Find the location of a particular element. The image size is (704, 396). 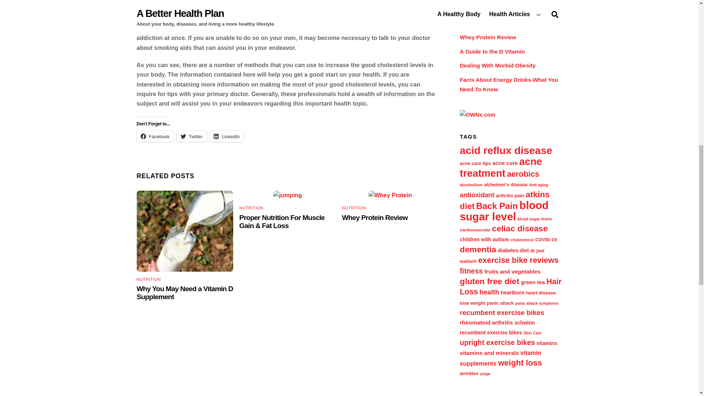

glass-milk is located at coordinates (185, 231).